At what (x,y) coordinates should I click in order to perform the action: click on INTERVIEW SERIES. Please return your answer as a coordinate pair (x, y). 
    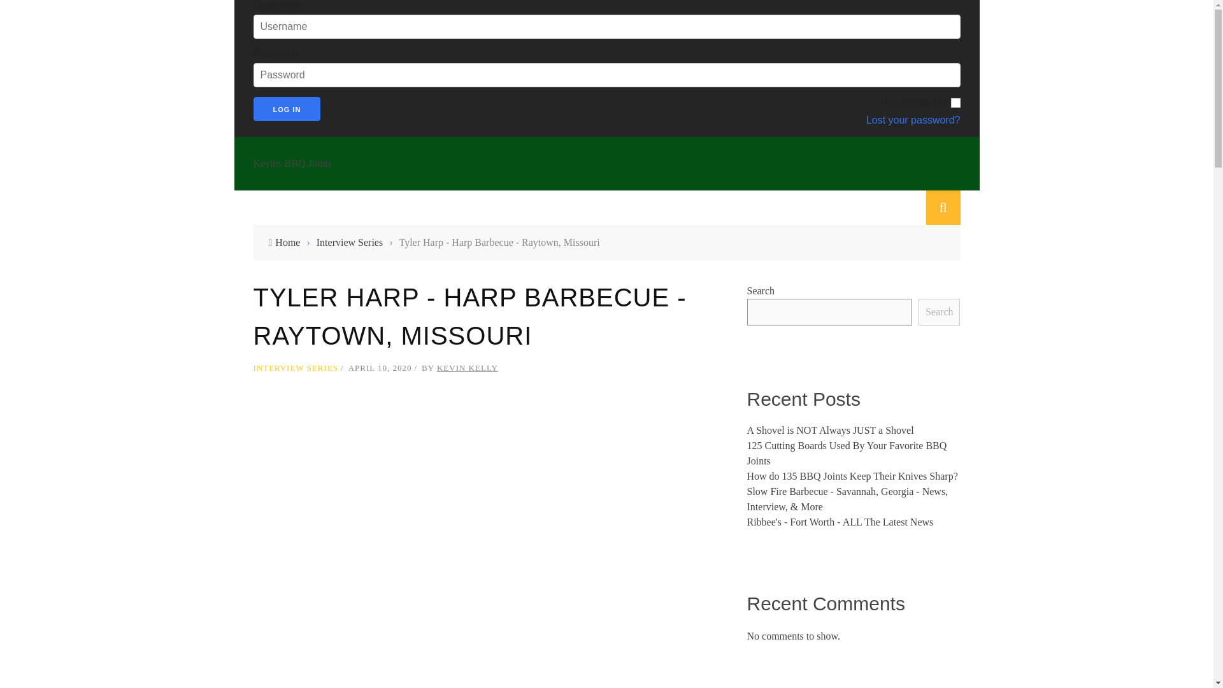
    Looking at the image, I should click on (296, 368).